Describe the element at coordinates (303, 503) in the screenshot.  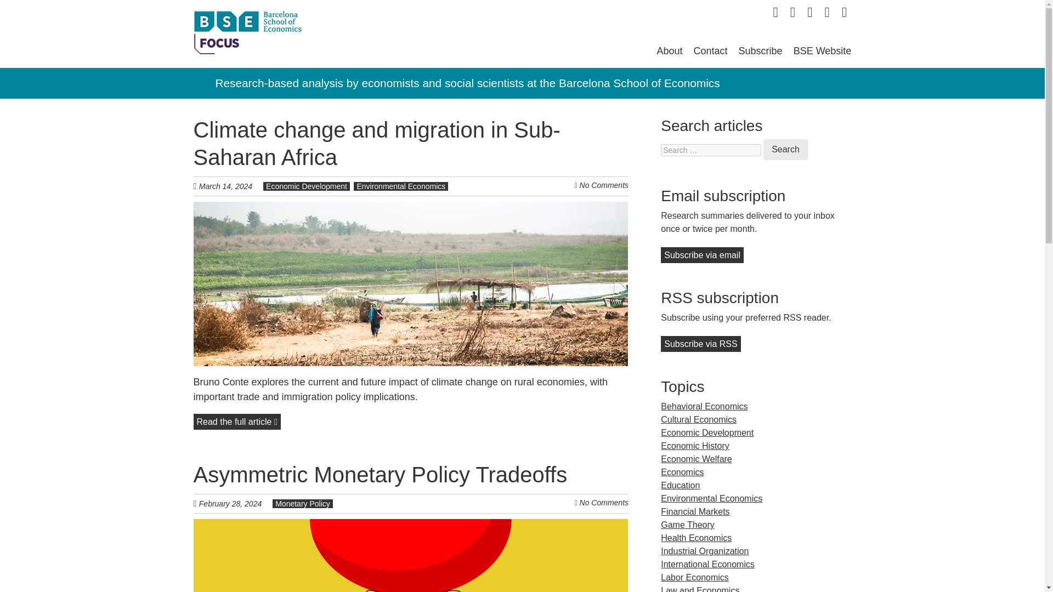
I see `Monetary Policy` at that location.